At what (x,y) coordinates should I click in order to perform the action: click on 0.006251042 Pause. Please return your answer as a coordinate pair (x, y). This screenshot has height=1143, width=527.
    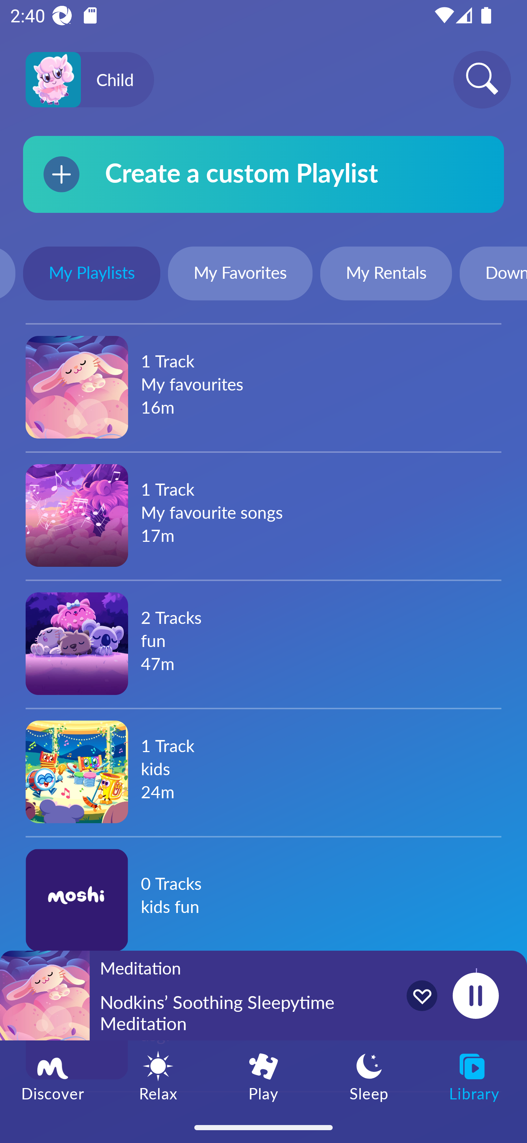
    Looking at the image, I should click on (475, 995).